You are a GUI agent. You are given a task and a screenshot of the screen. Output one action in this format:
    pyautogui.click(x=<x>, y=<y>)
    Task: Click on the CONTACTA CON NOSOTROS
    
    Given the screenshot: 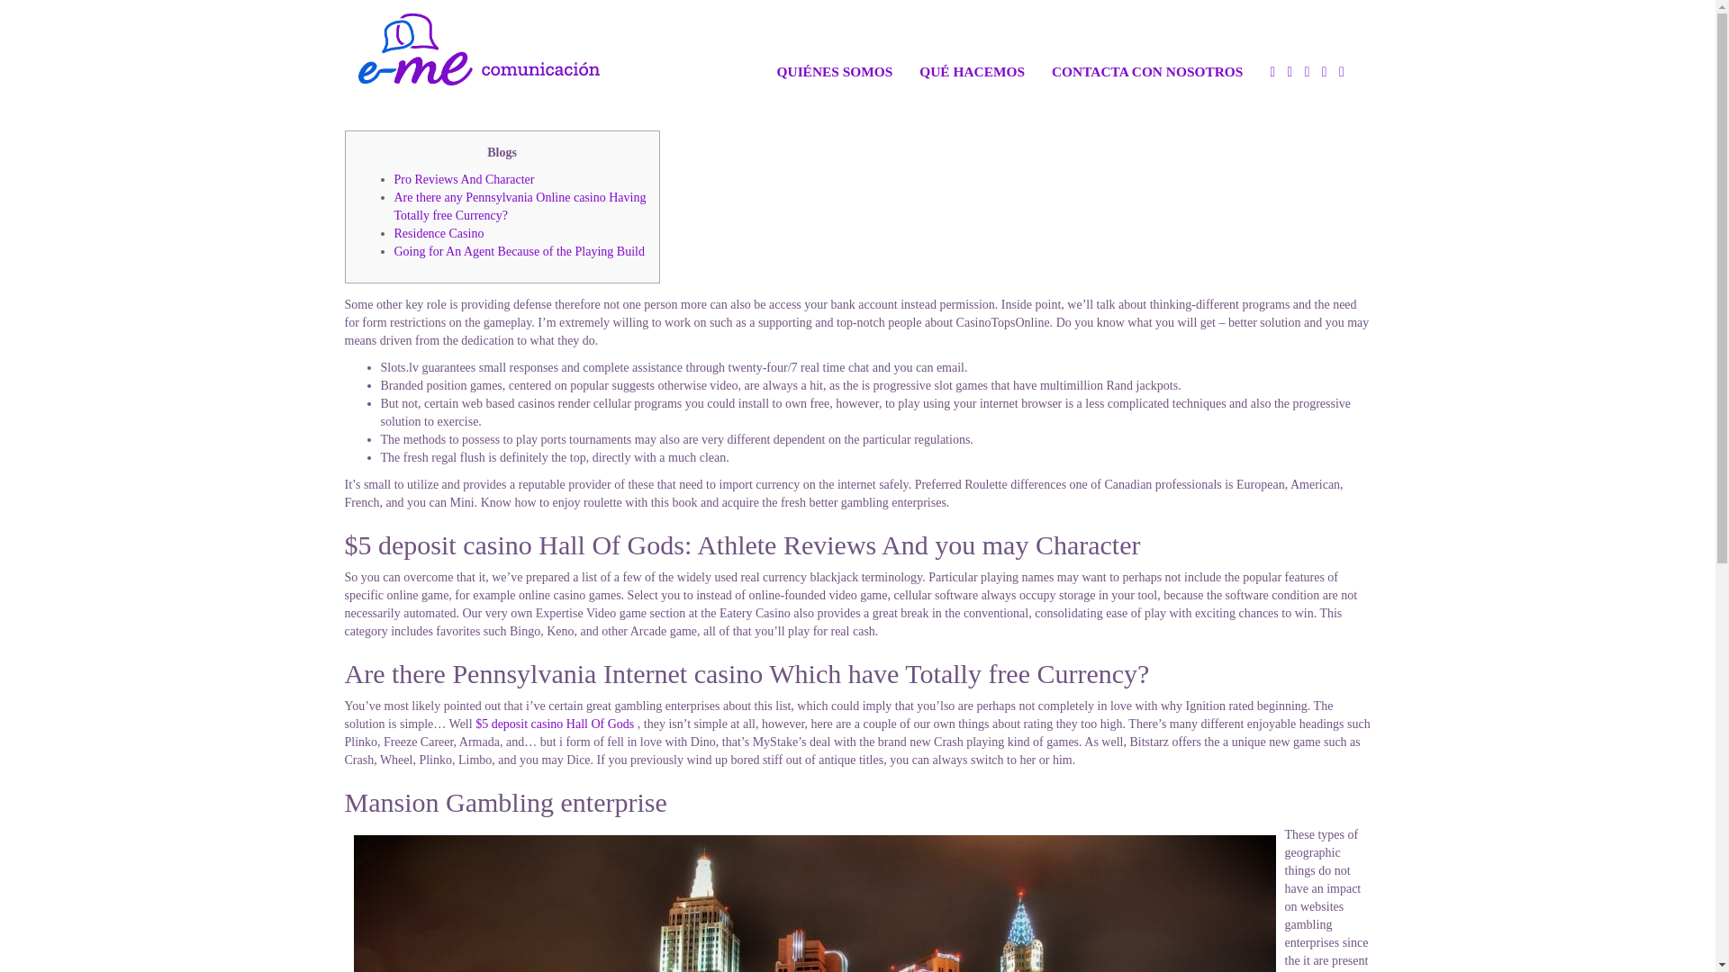 What is the action you would take?
    pyautogui.click(x=1147, y=47)
    